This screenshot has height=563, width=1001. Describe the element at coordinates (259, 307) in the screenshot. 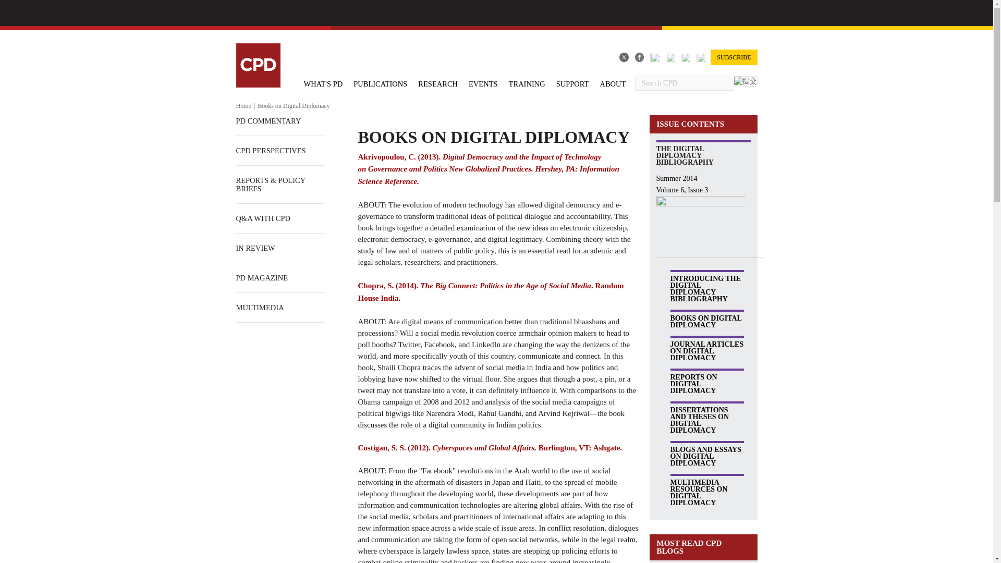

I see `MULTIMEDIA` at that location.